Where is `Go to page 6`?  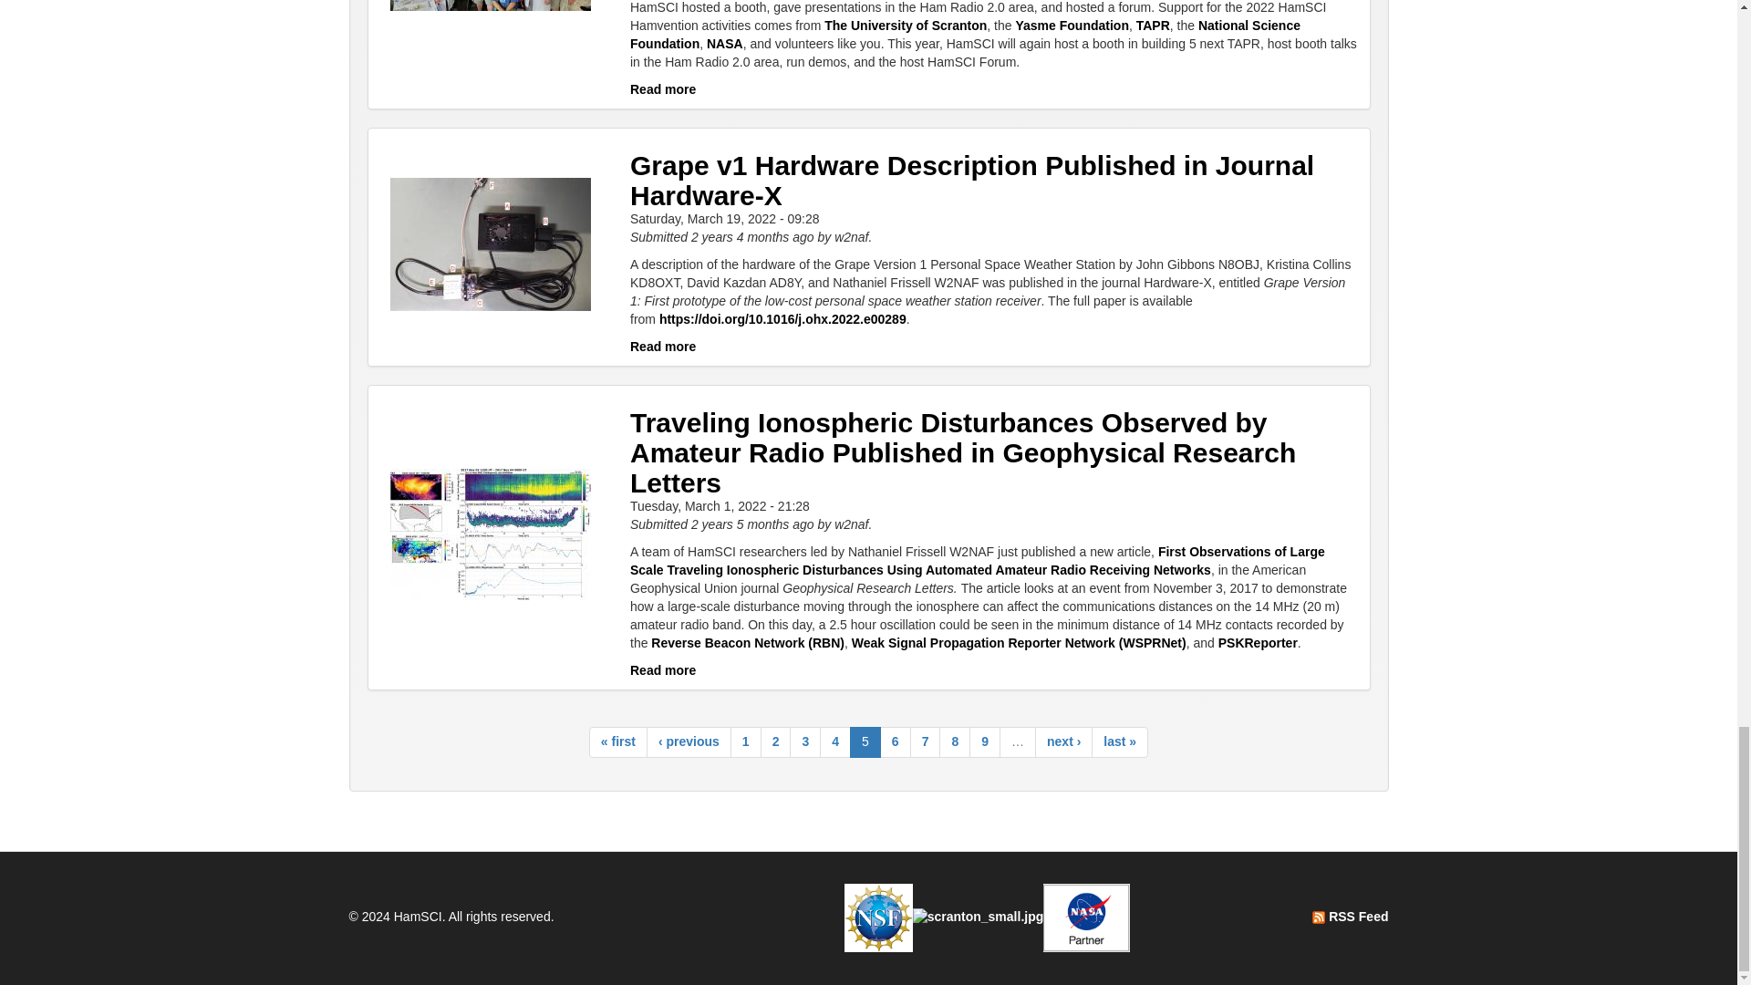
Go to page 6 is located at coordinates (896, 742).